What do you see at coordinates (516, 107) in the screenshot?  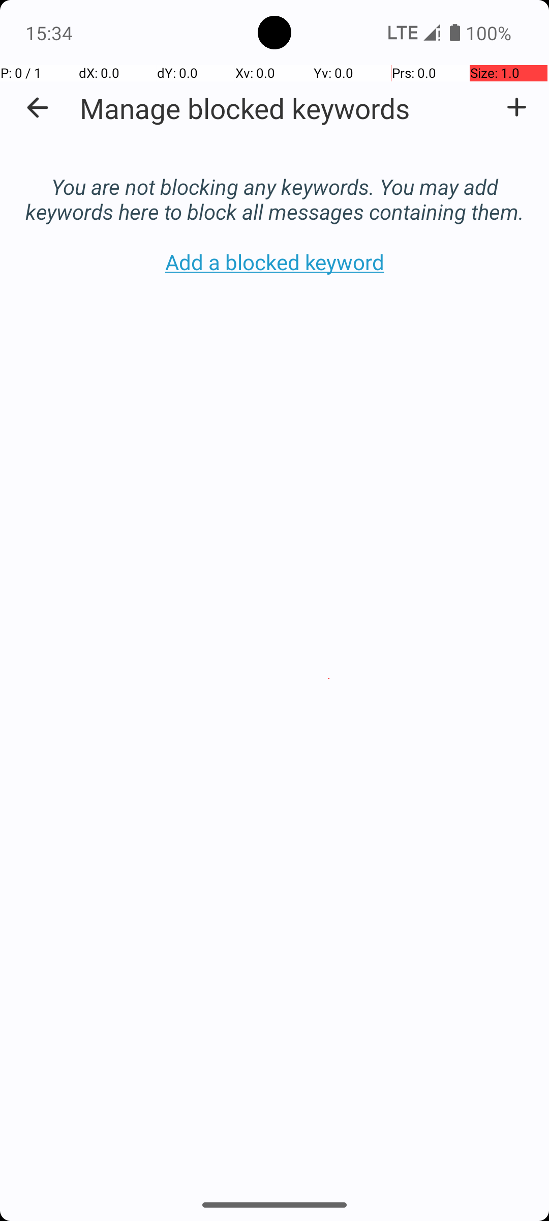 I see `Add a blocked keyword` at bounding box center [516, 107].